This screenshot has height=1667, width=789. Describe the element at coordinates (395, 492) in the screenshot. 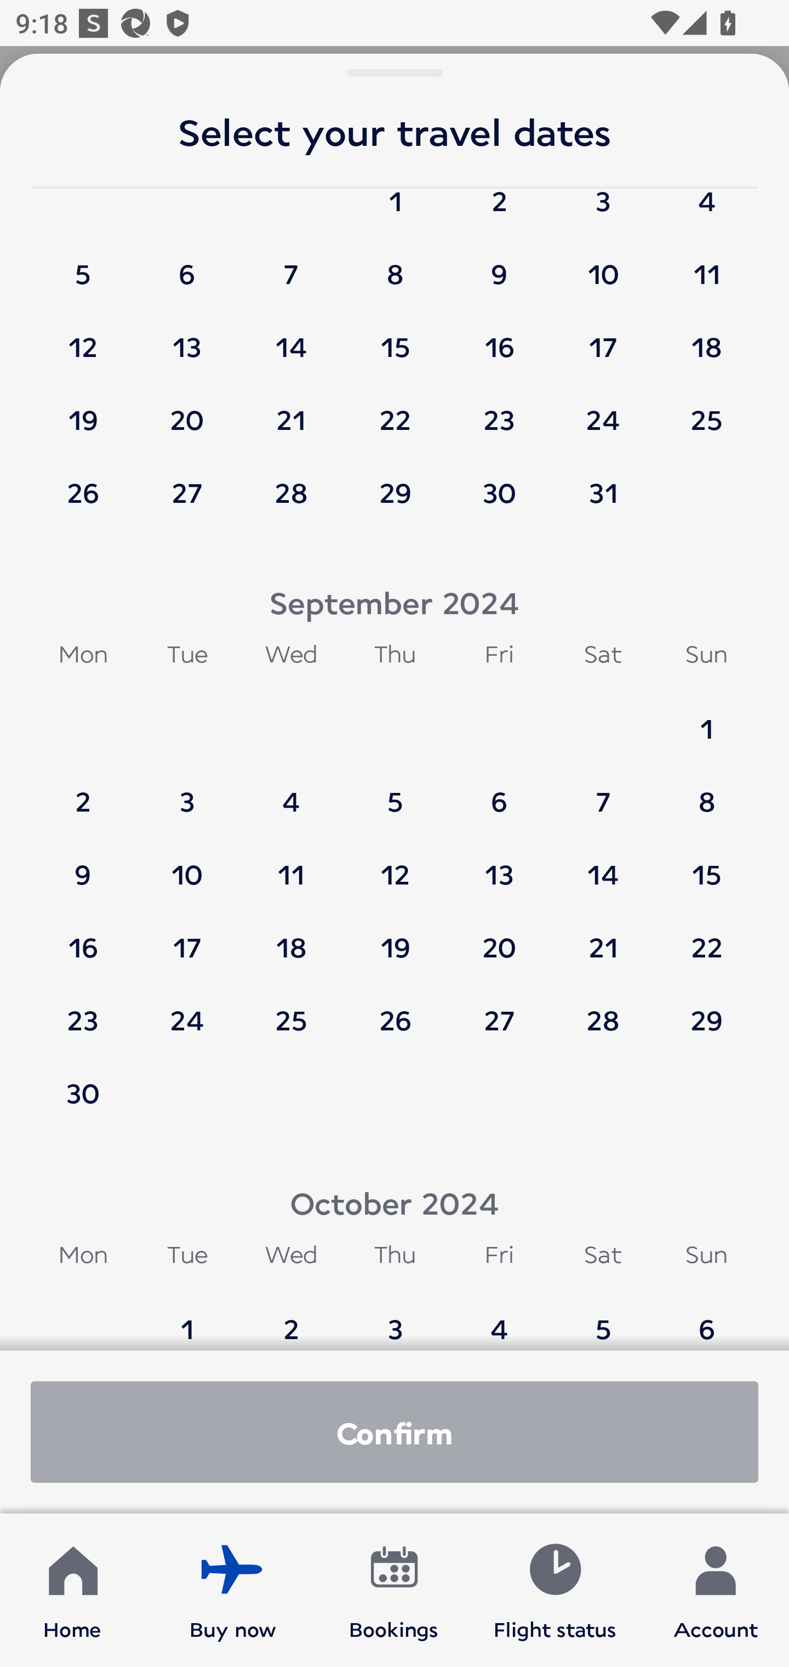

I see `29` at that location.